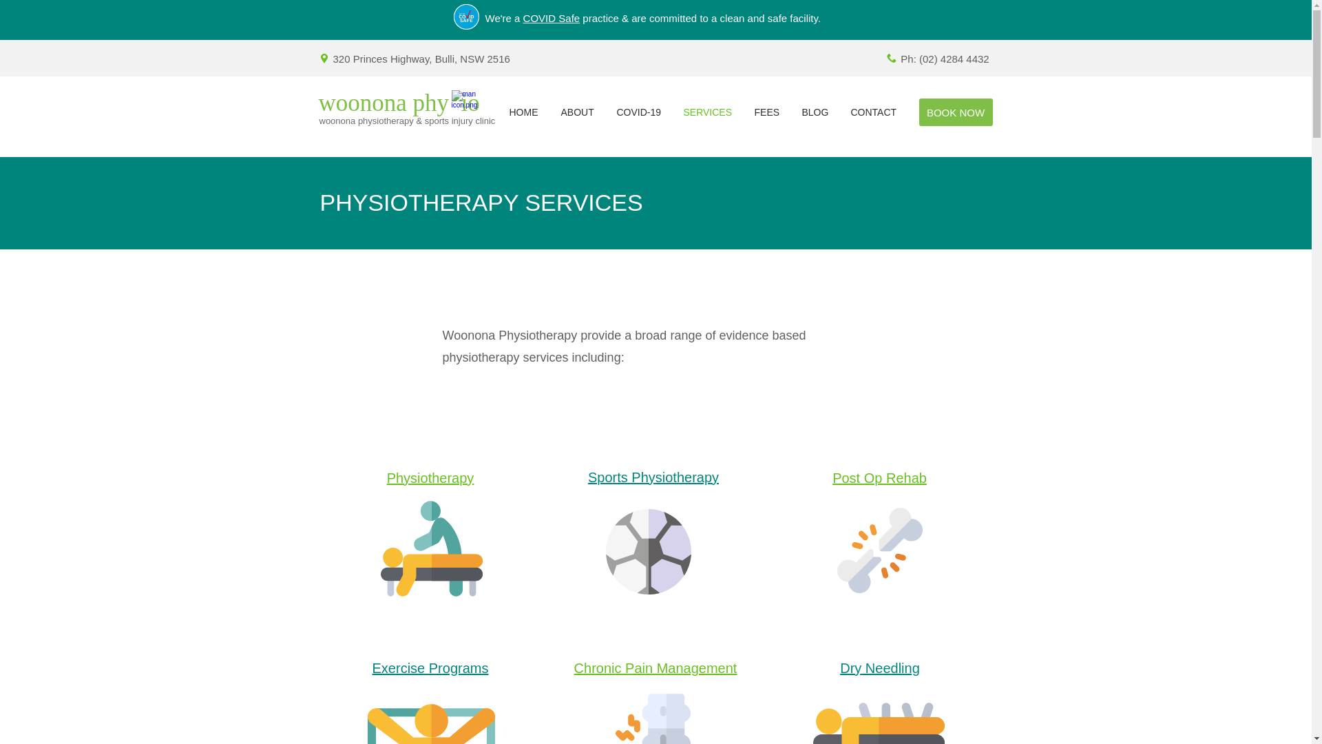  Describe the element at coordinates (523, 112) in the screenshot. I see `HOME` at that location.